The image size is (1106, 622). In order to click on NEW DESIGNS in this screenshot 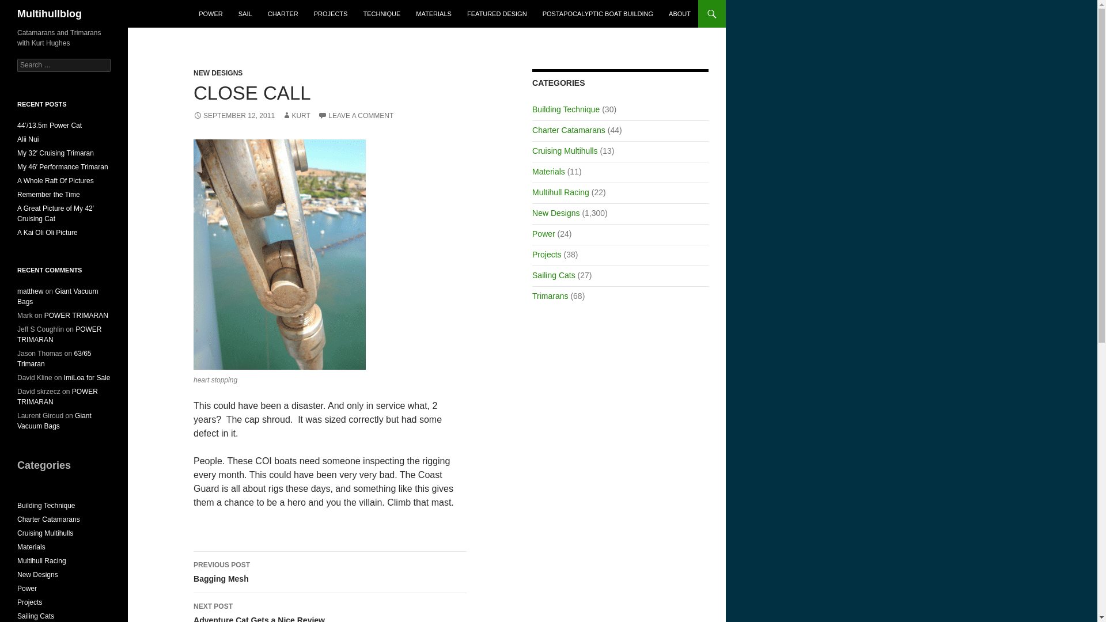, I will do `click(218, 73)`.